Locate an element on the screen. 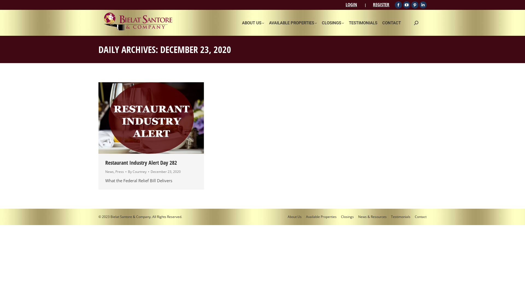  CONTACT is located at coordinates (392, 23).